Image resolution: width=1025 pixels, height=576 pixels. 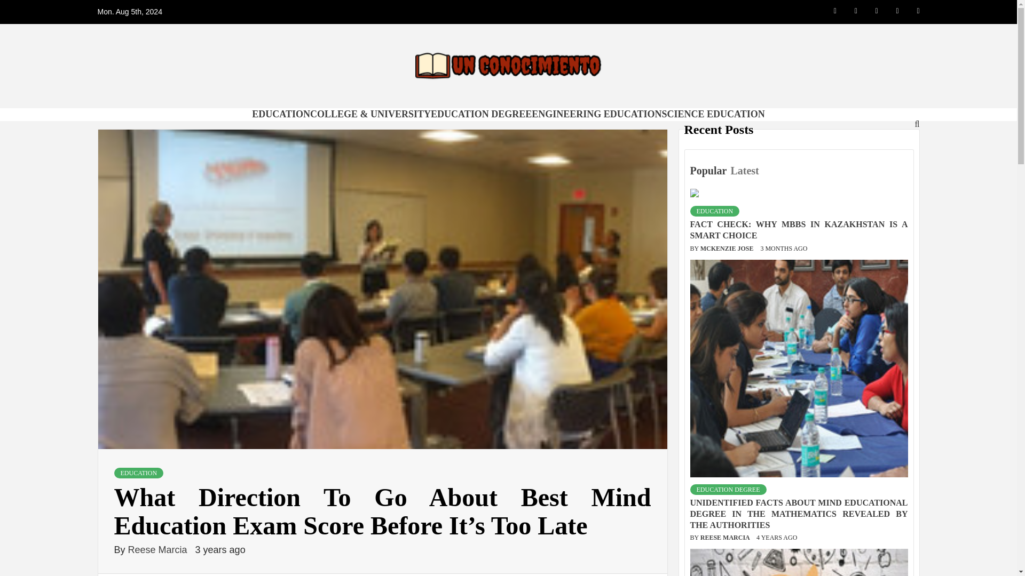 What do you see at coordinates (281, 114) in the screenshot?
I see `EDUCATION` at bounding box center [281, 114].